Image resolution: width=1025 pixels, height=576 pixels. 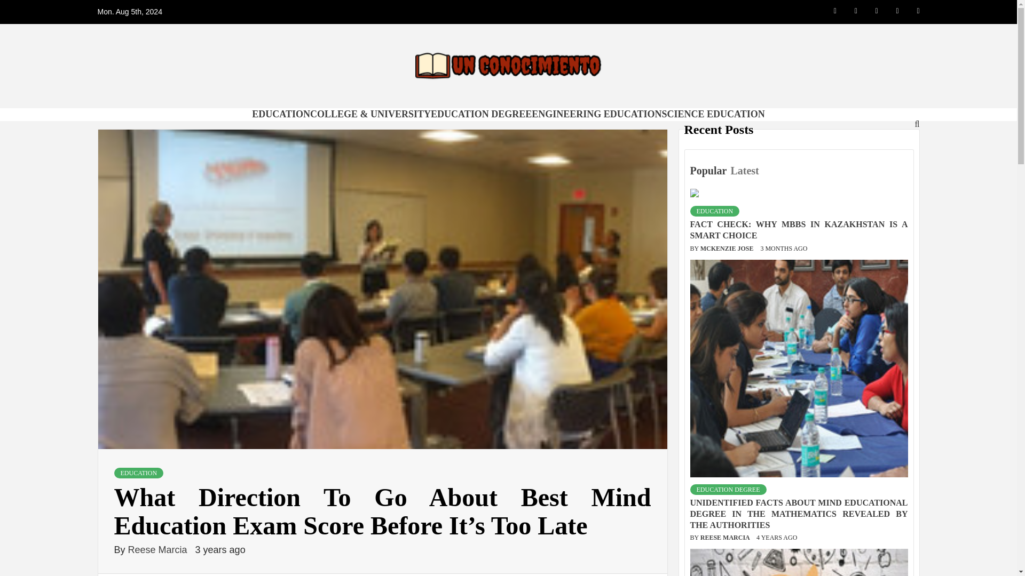 What do you see at coordinates (281, 114) in the screenshot?
I see `EDUCATION` at bounding box center [281, 114].